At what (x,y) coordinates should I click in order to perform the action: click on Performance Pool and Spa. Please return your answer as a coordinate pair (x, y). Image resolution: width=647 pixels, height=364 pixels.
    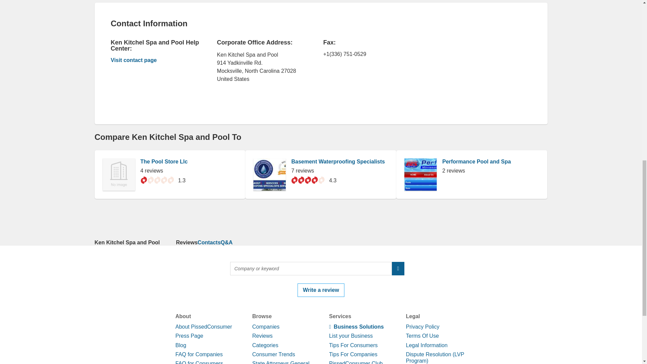
    Looking at the image, I should click on (476, 161).